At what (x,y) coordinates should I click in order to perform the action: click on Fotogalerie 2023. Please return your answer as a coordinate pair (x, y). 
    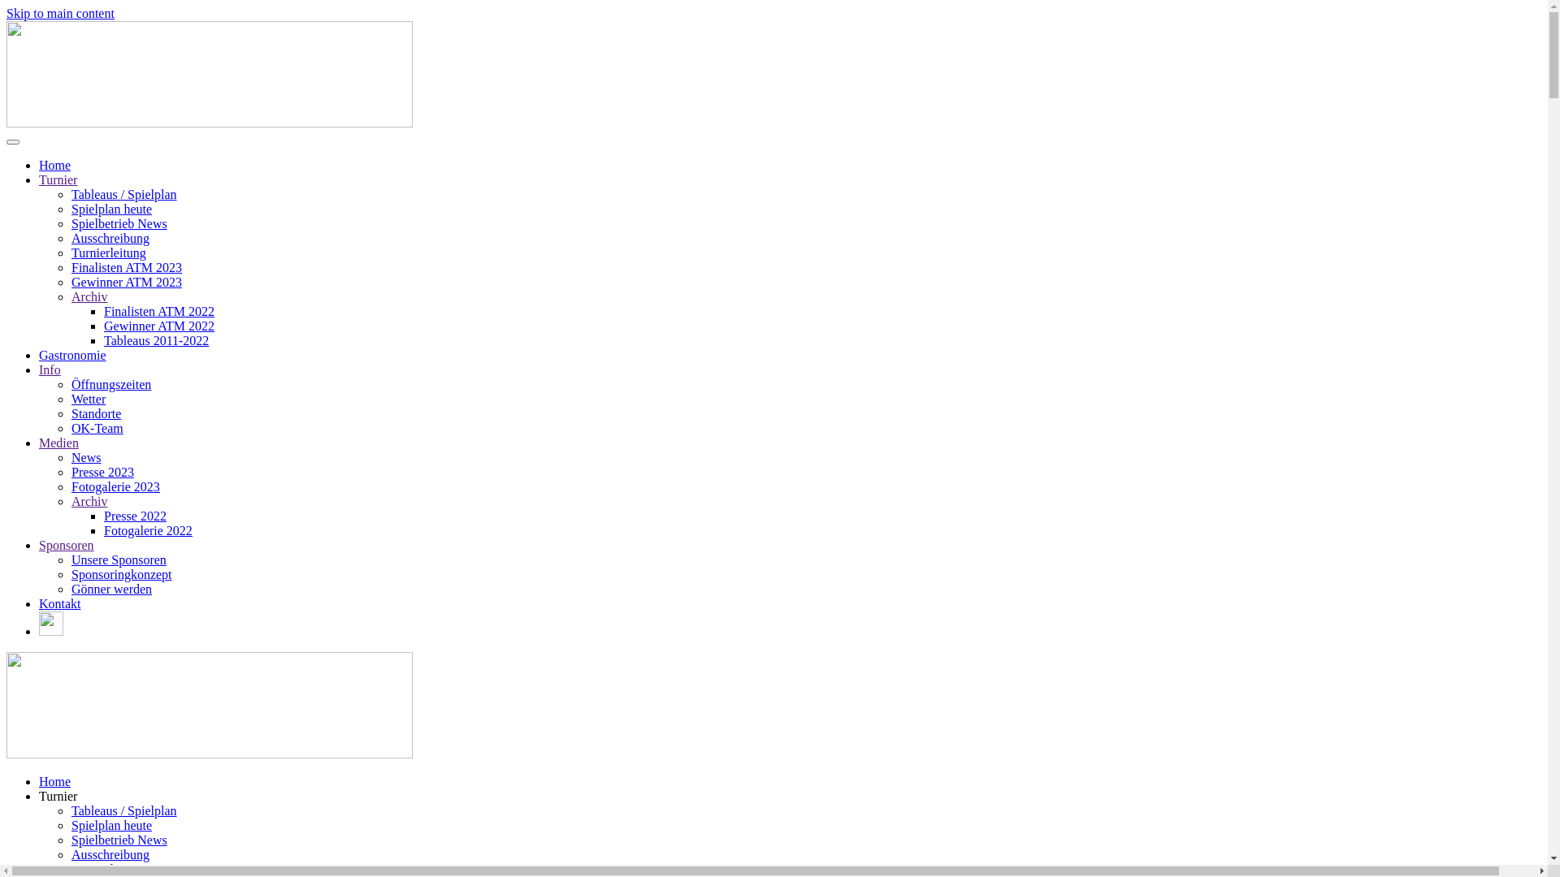
    Looking at the image, I should click on (115, 487).